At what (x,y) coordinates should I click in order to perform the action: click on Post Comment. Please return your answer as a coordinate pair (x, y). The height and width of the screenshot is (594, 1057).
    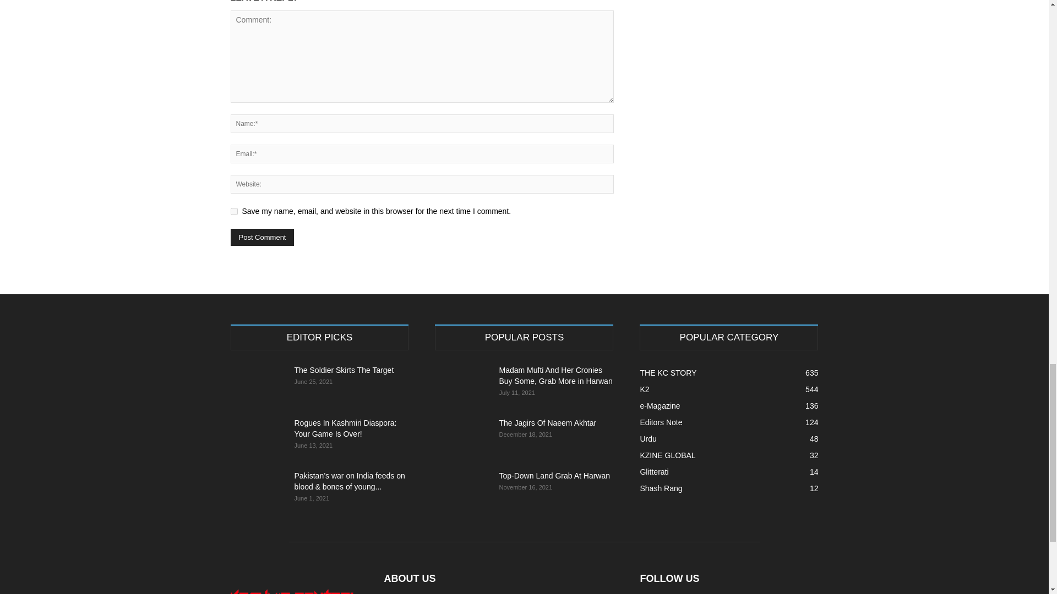
    Looking at the image, I should click on (262, 237).